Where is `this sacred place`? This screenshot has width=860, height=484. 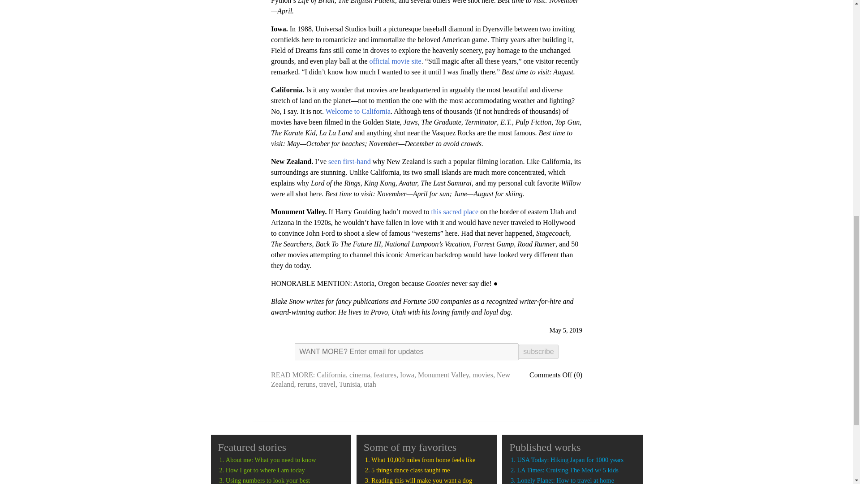
this sacred place is located at coordinates (454, 212).